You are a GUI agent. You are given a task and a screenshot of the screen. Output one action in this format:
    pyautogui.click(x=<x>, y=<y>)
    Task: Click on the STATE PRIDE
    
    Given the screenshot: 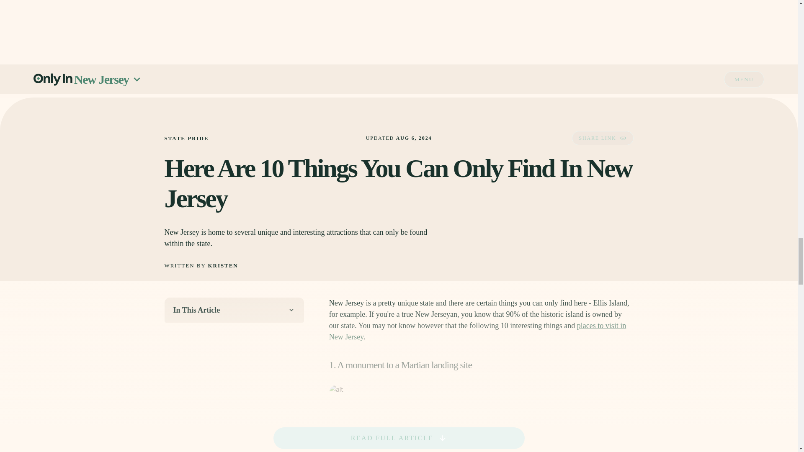 What is the action you would take?
    pyautogui.click(x=186, y=138)
    